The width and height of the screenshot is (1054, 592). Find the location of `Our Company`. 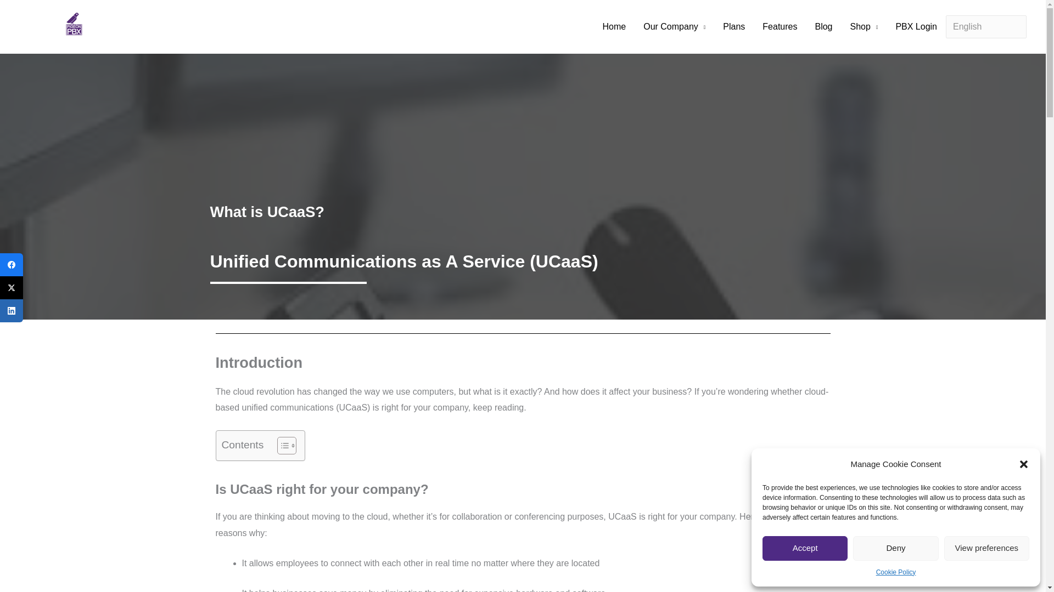

Our Company is located at coordinates (674, 27).